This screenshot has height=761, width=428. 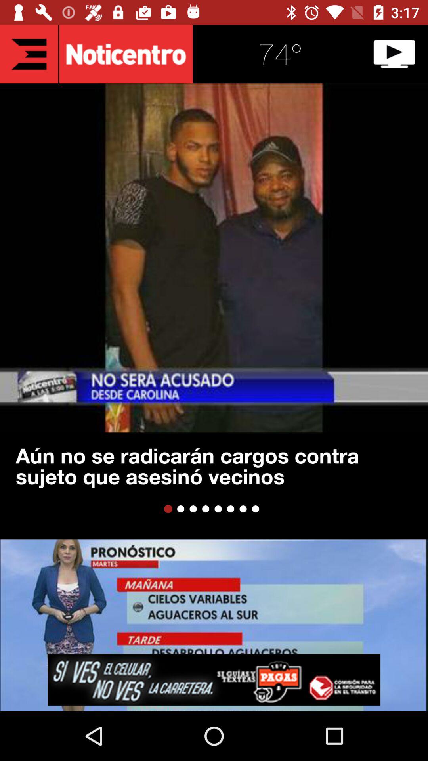 I want to click on play video, so click(x=394, y=54).